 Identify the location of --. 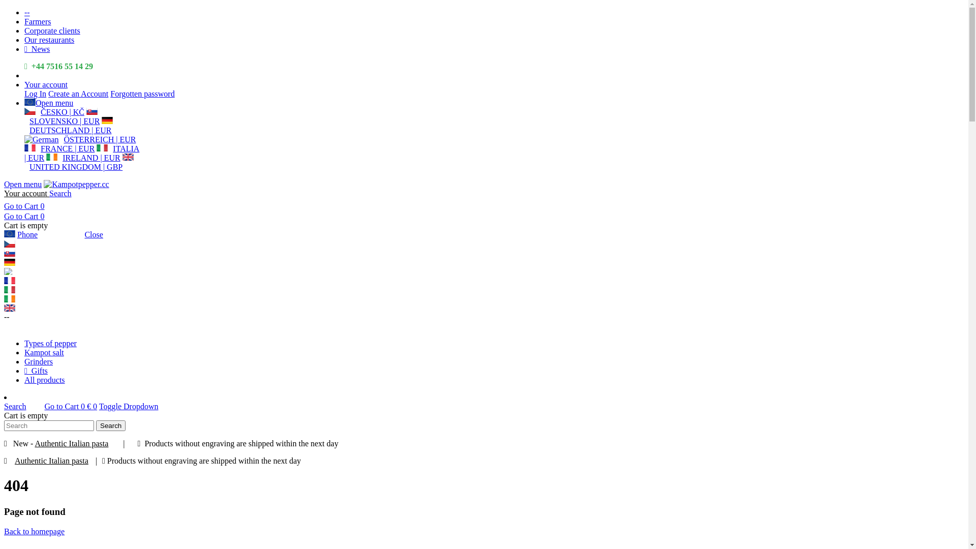
(27, 12).